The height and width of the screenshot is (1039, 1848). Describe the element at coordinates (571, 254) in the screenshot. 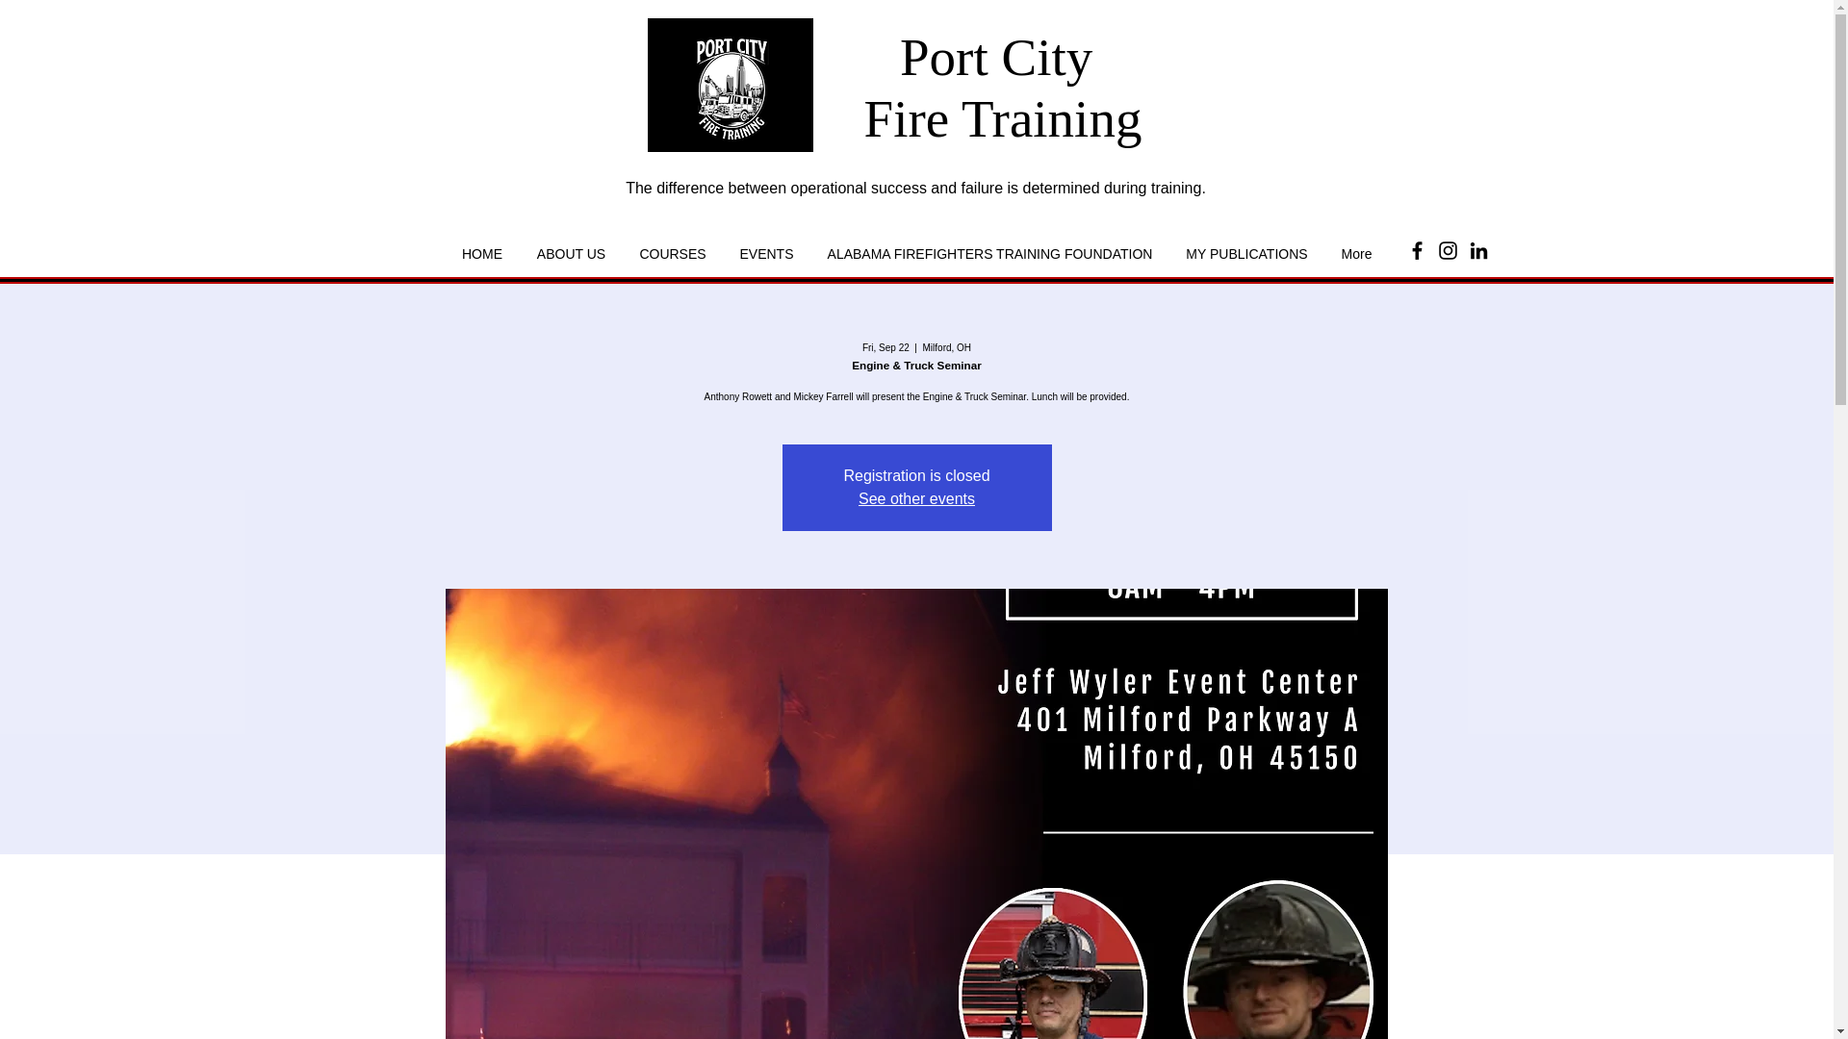

I see `ABOUT US` at that location.